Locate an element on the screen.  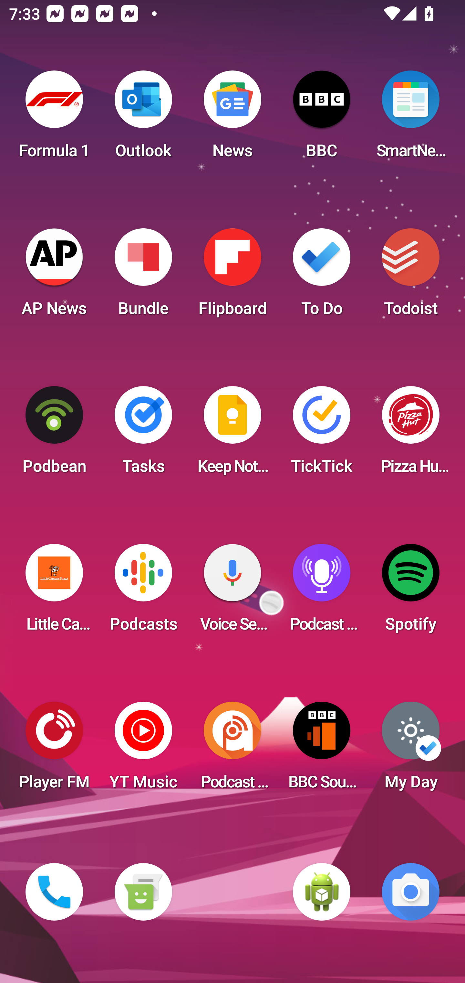
BBC Sounds is located at coordinates (322, 750).